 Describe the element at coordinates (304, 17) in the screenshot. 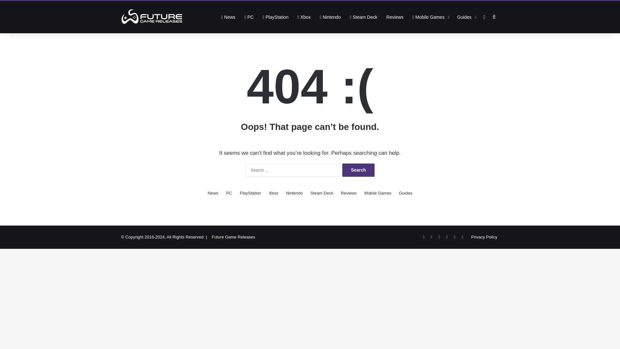

I see `Xbox` at that location.